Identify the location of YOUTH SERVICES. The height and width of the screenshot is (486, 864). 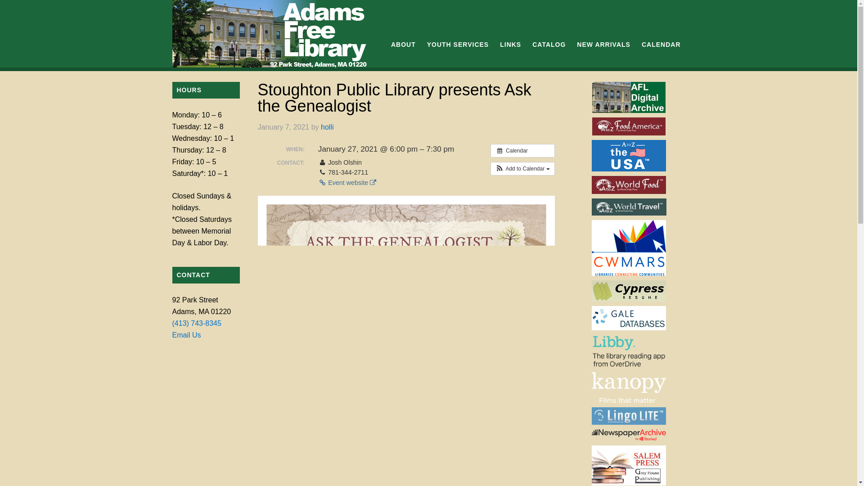
(458, 44).